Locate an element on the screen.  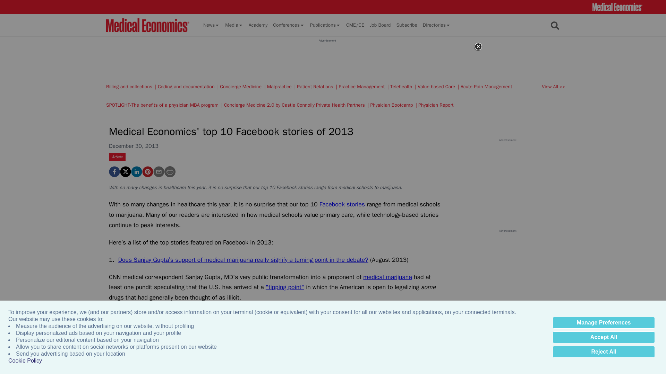
Manage Preferences is located at coordinates (604, 323).